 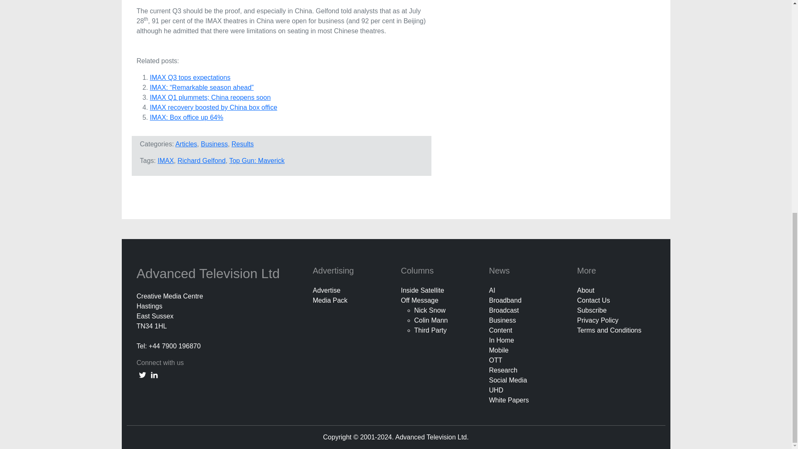 I want to click on Results, so click(x=242, y=144).